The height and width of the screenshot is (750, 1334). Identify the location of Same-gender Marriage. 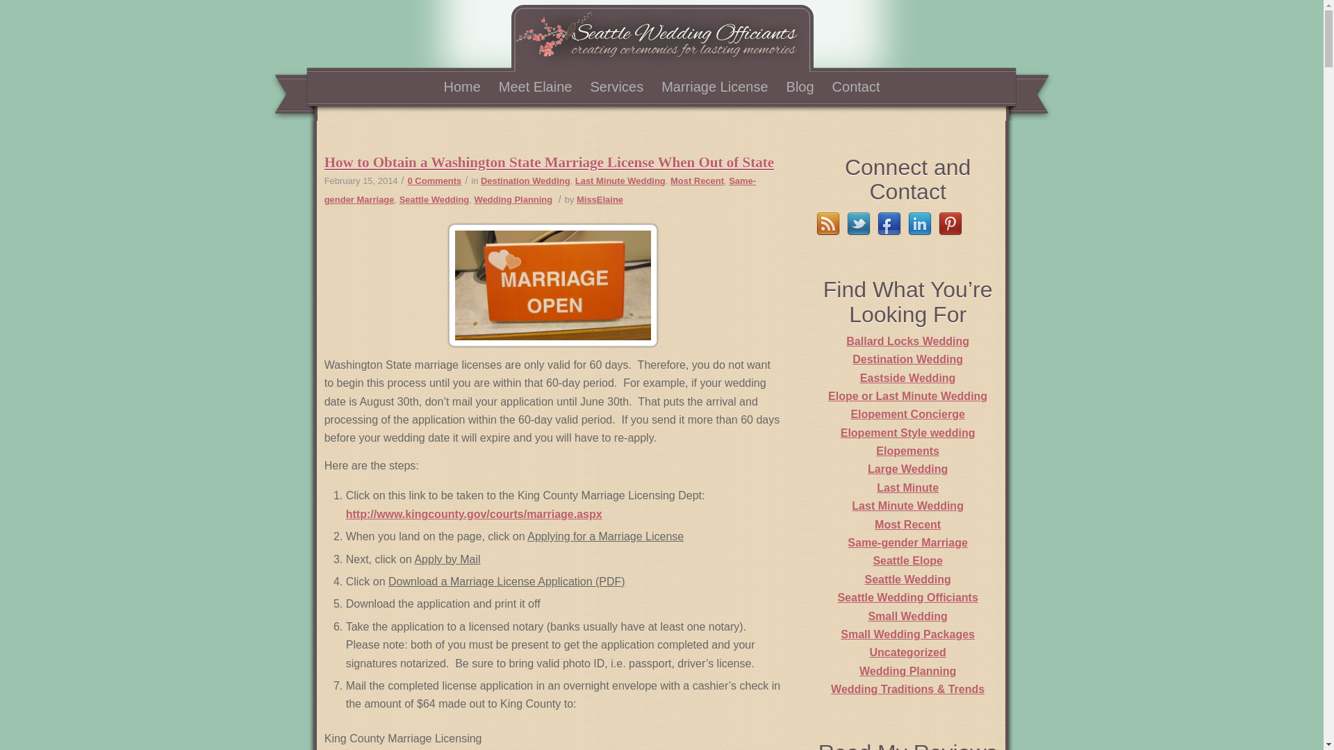
(540, 190).